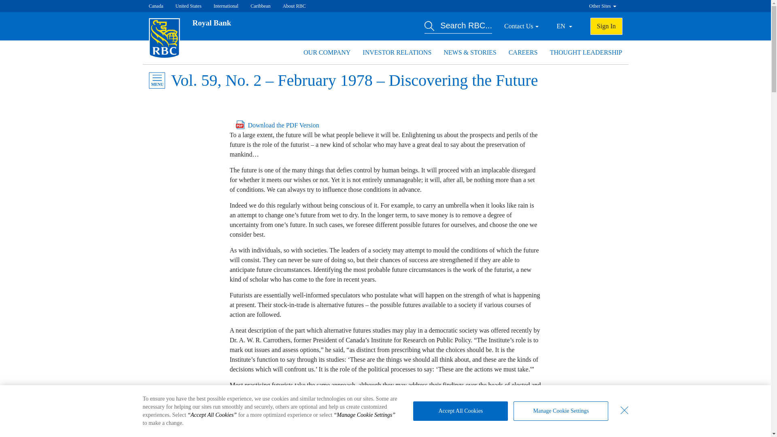  I want to click on Royal Bank, so click(212, 23).